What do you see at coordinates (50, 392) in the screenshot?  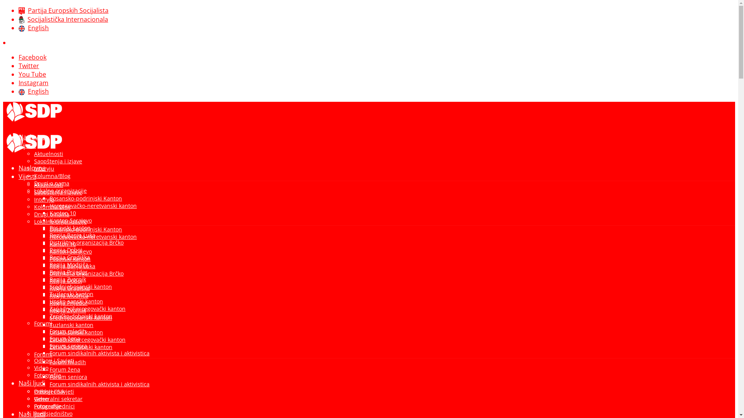 I see `Predsjednik` at bounding box center [50, 392].